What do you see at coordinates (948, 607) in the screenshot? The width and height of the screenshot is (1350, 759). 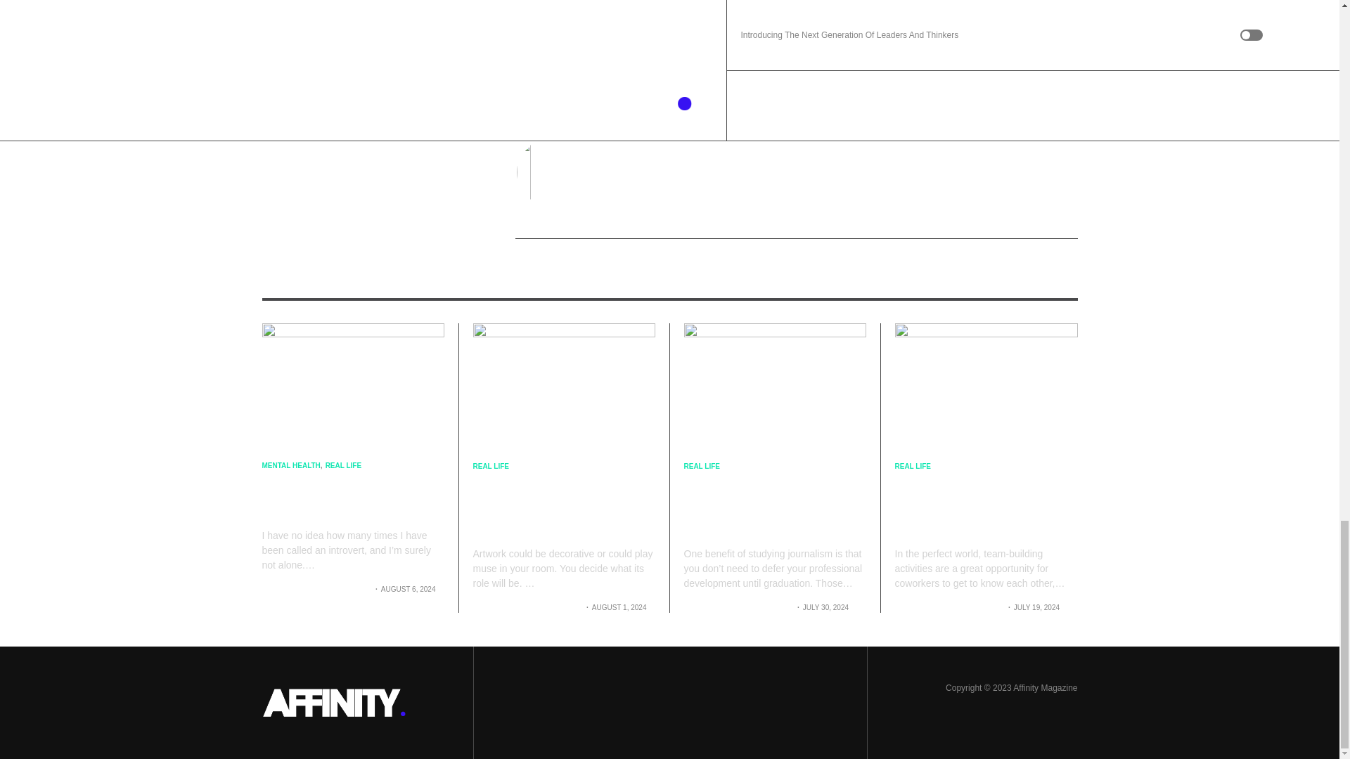 I see `View all posts by Affinity Magazine Staff` at bounding box center [948, 607].